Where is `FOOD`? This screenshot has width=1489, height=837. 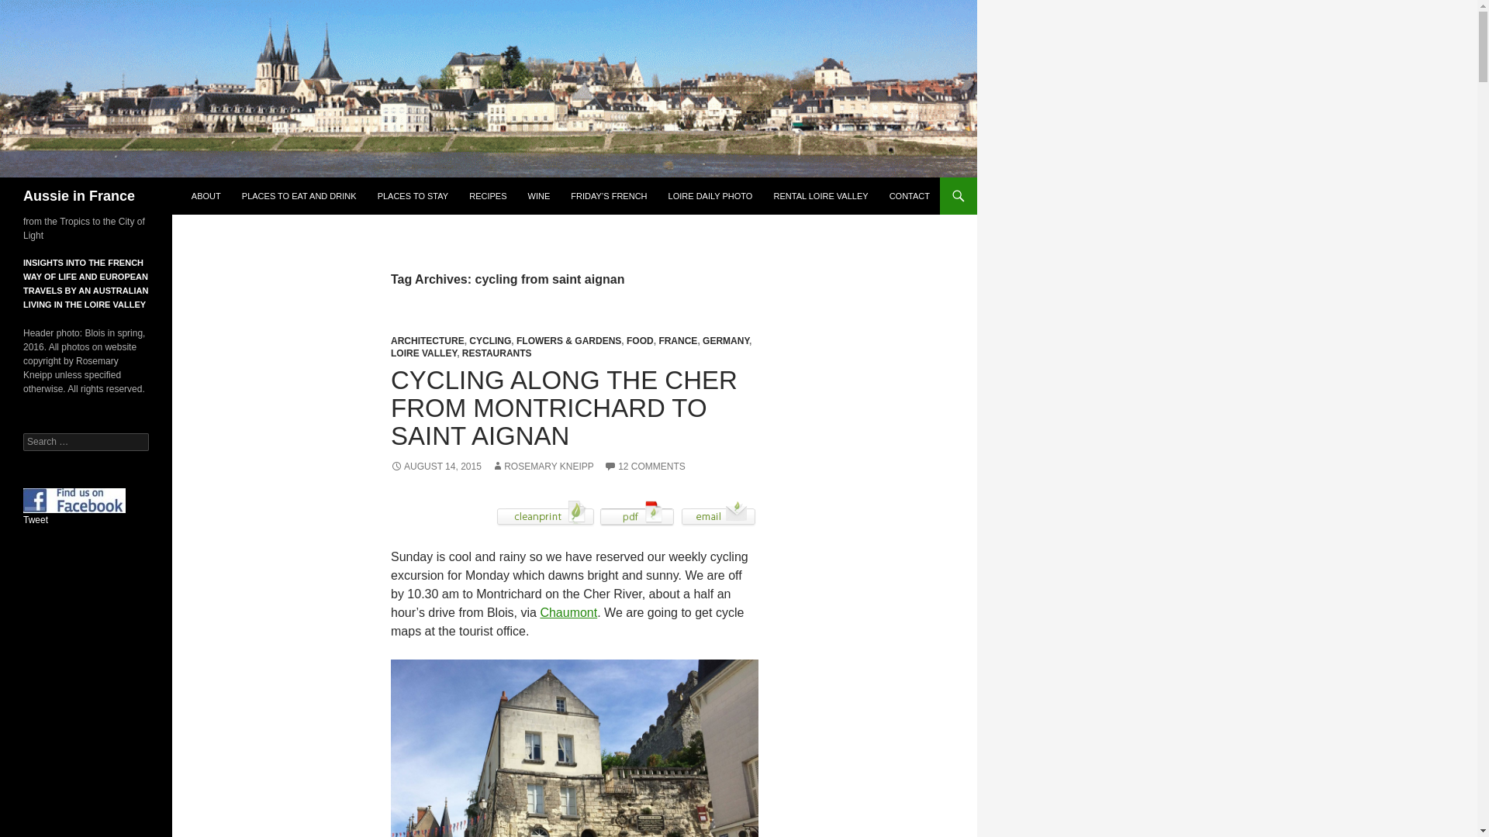 FOOD is located at coordinates (640, 341).